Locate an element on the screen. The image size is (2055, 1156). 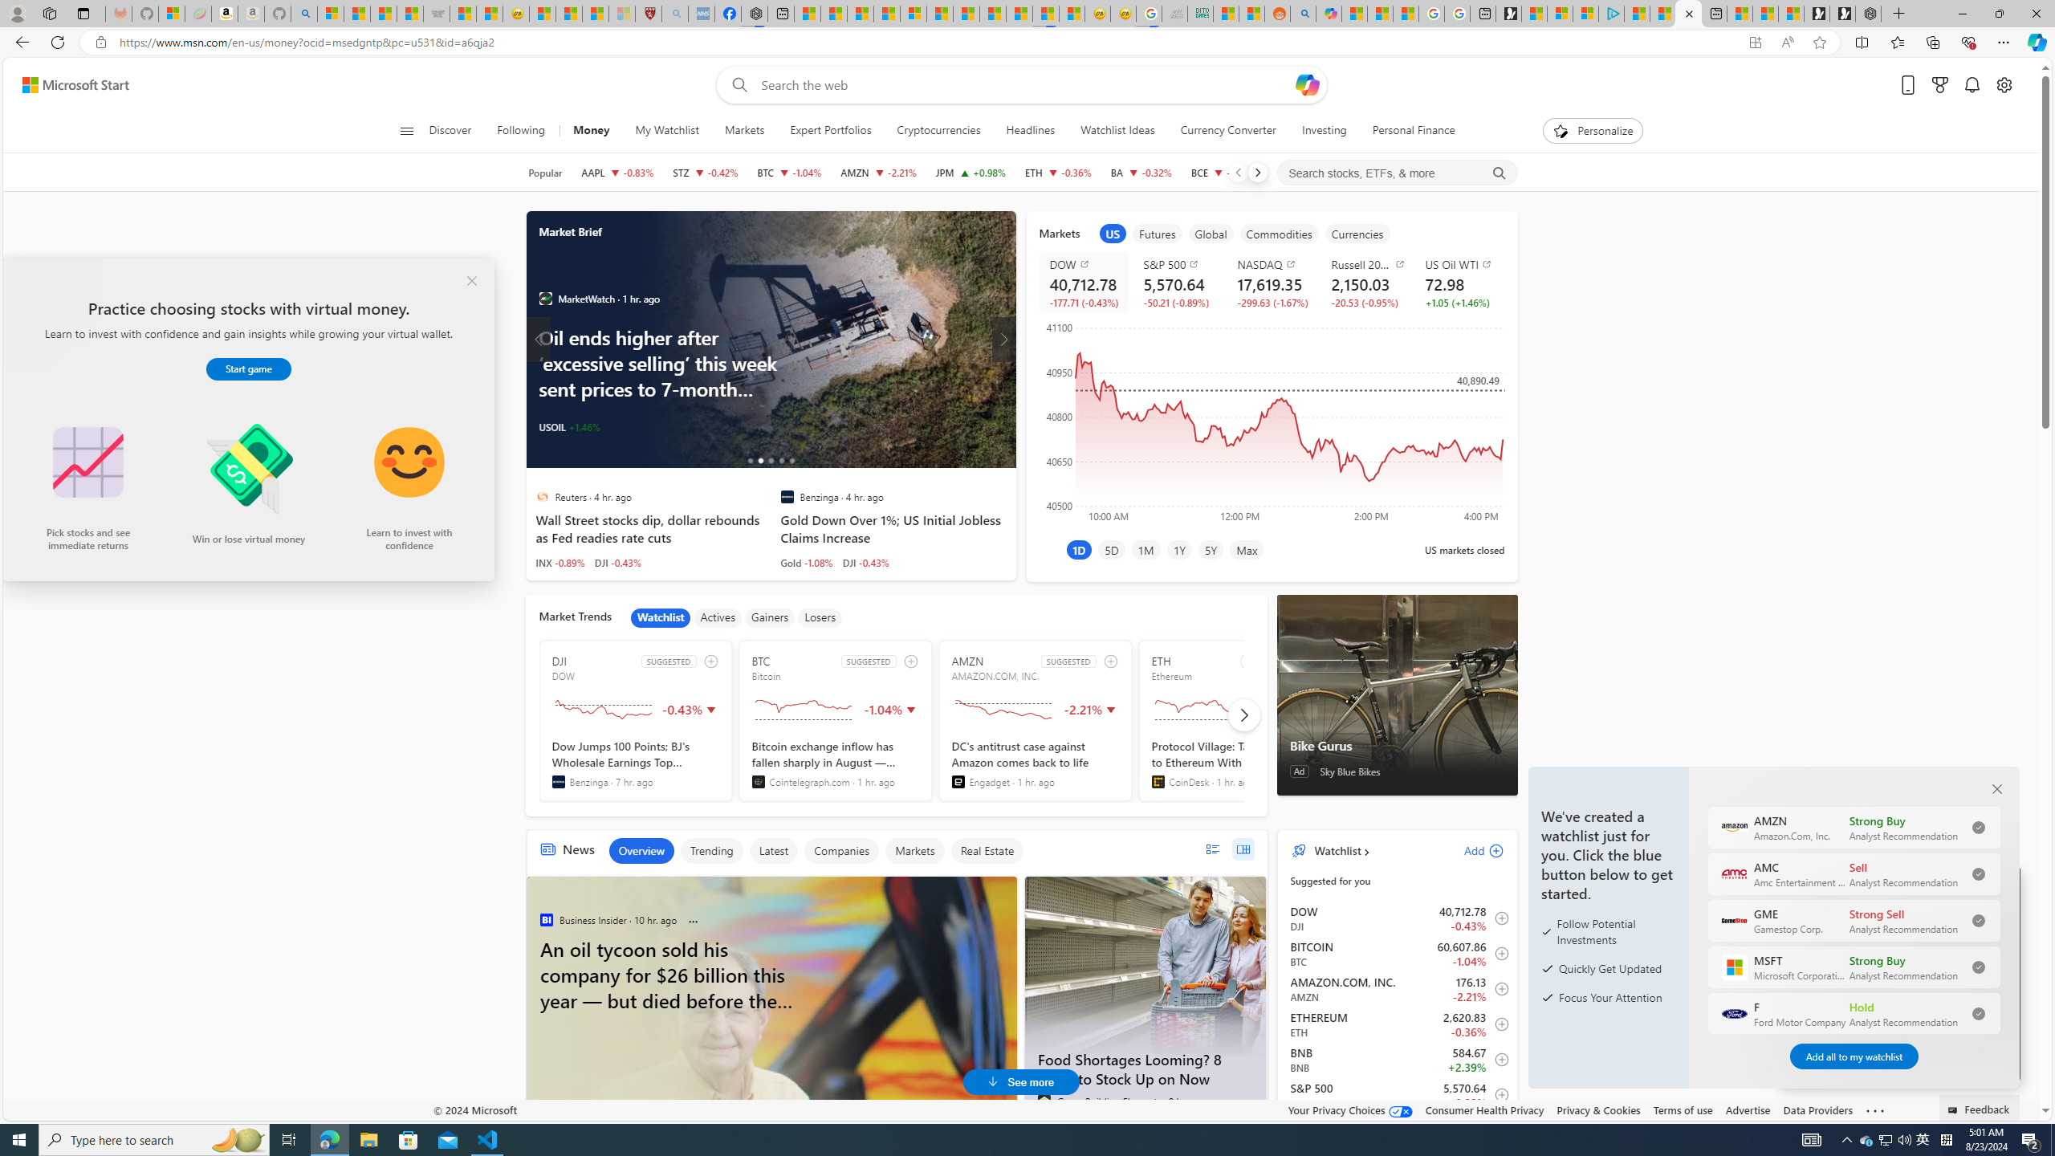
BTC Bitcoin decrease 60,607.86 -629.74 -1.04% is located at coordinates (790, 173).